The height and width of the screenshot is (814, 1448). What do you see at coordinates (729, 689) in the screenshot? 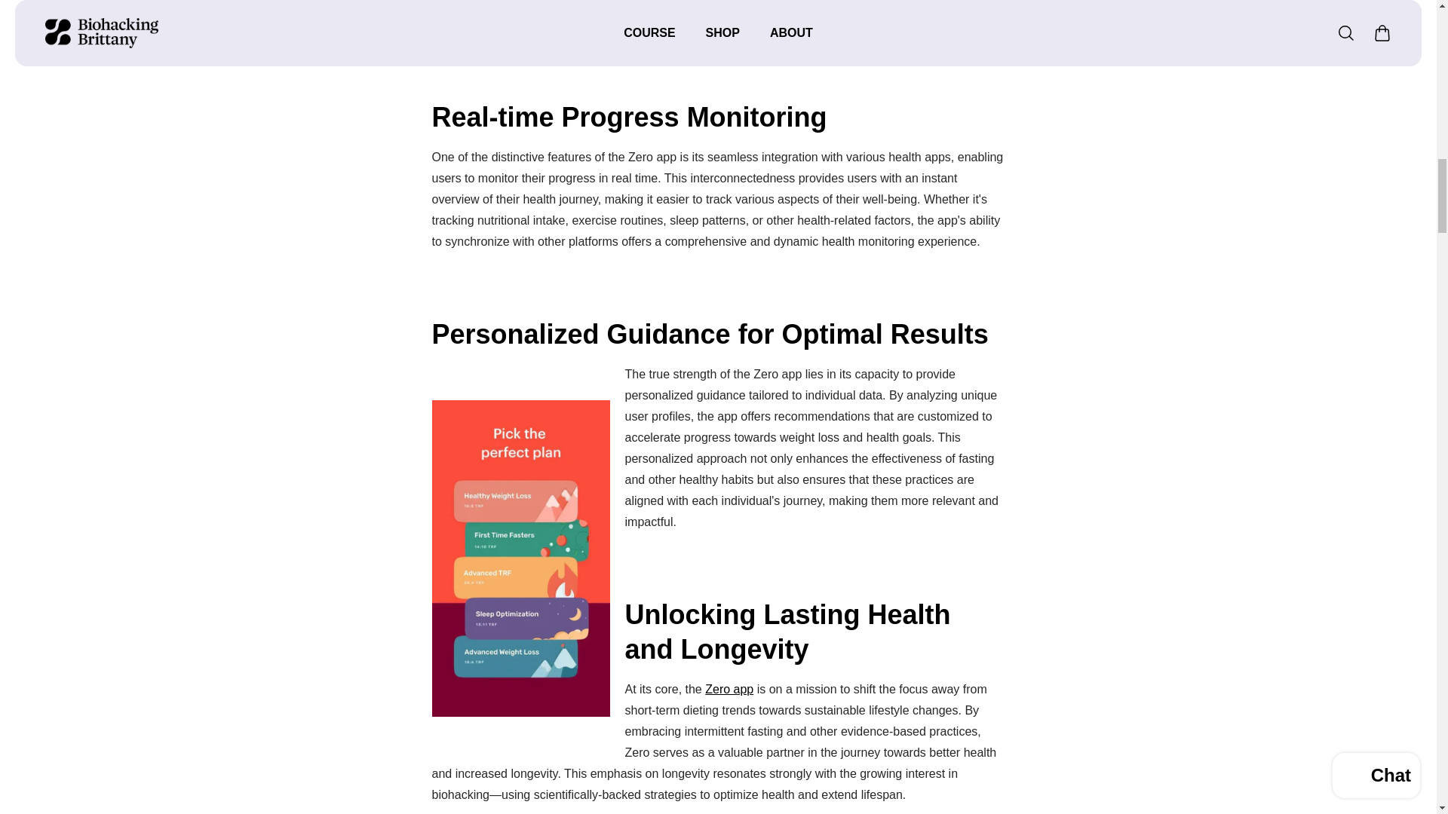
I see `zero app longevity fasting` at bounding box center [729, 689].